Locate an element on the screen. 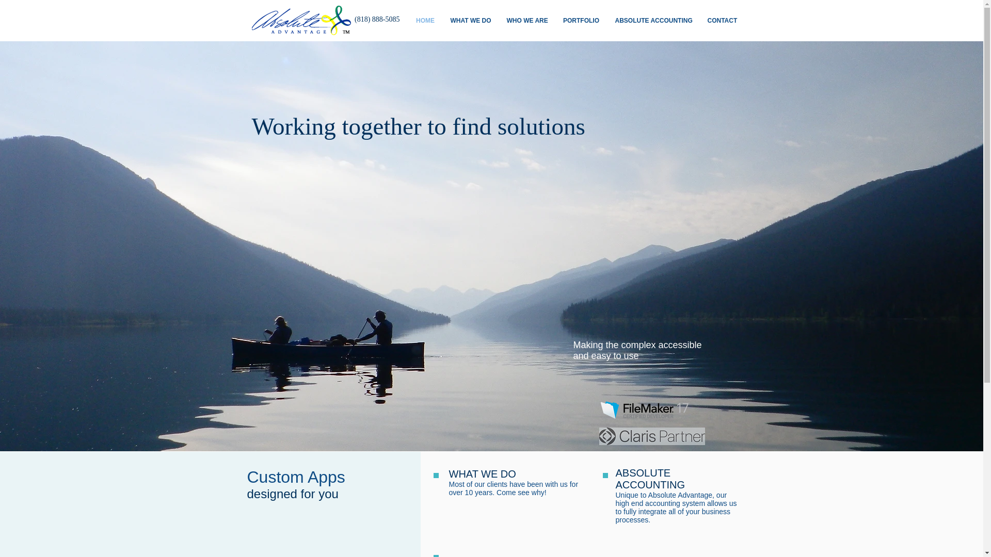 The height and width of the screenshot is (557, 991). HOME is located at coordinates (424, 21).